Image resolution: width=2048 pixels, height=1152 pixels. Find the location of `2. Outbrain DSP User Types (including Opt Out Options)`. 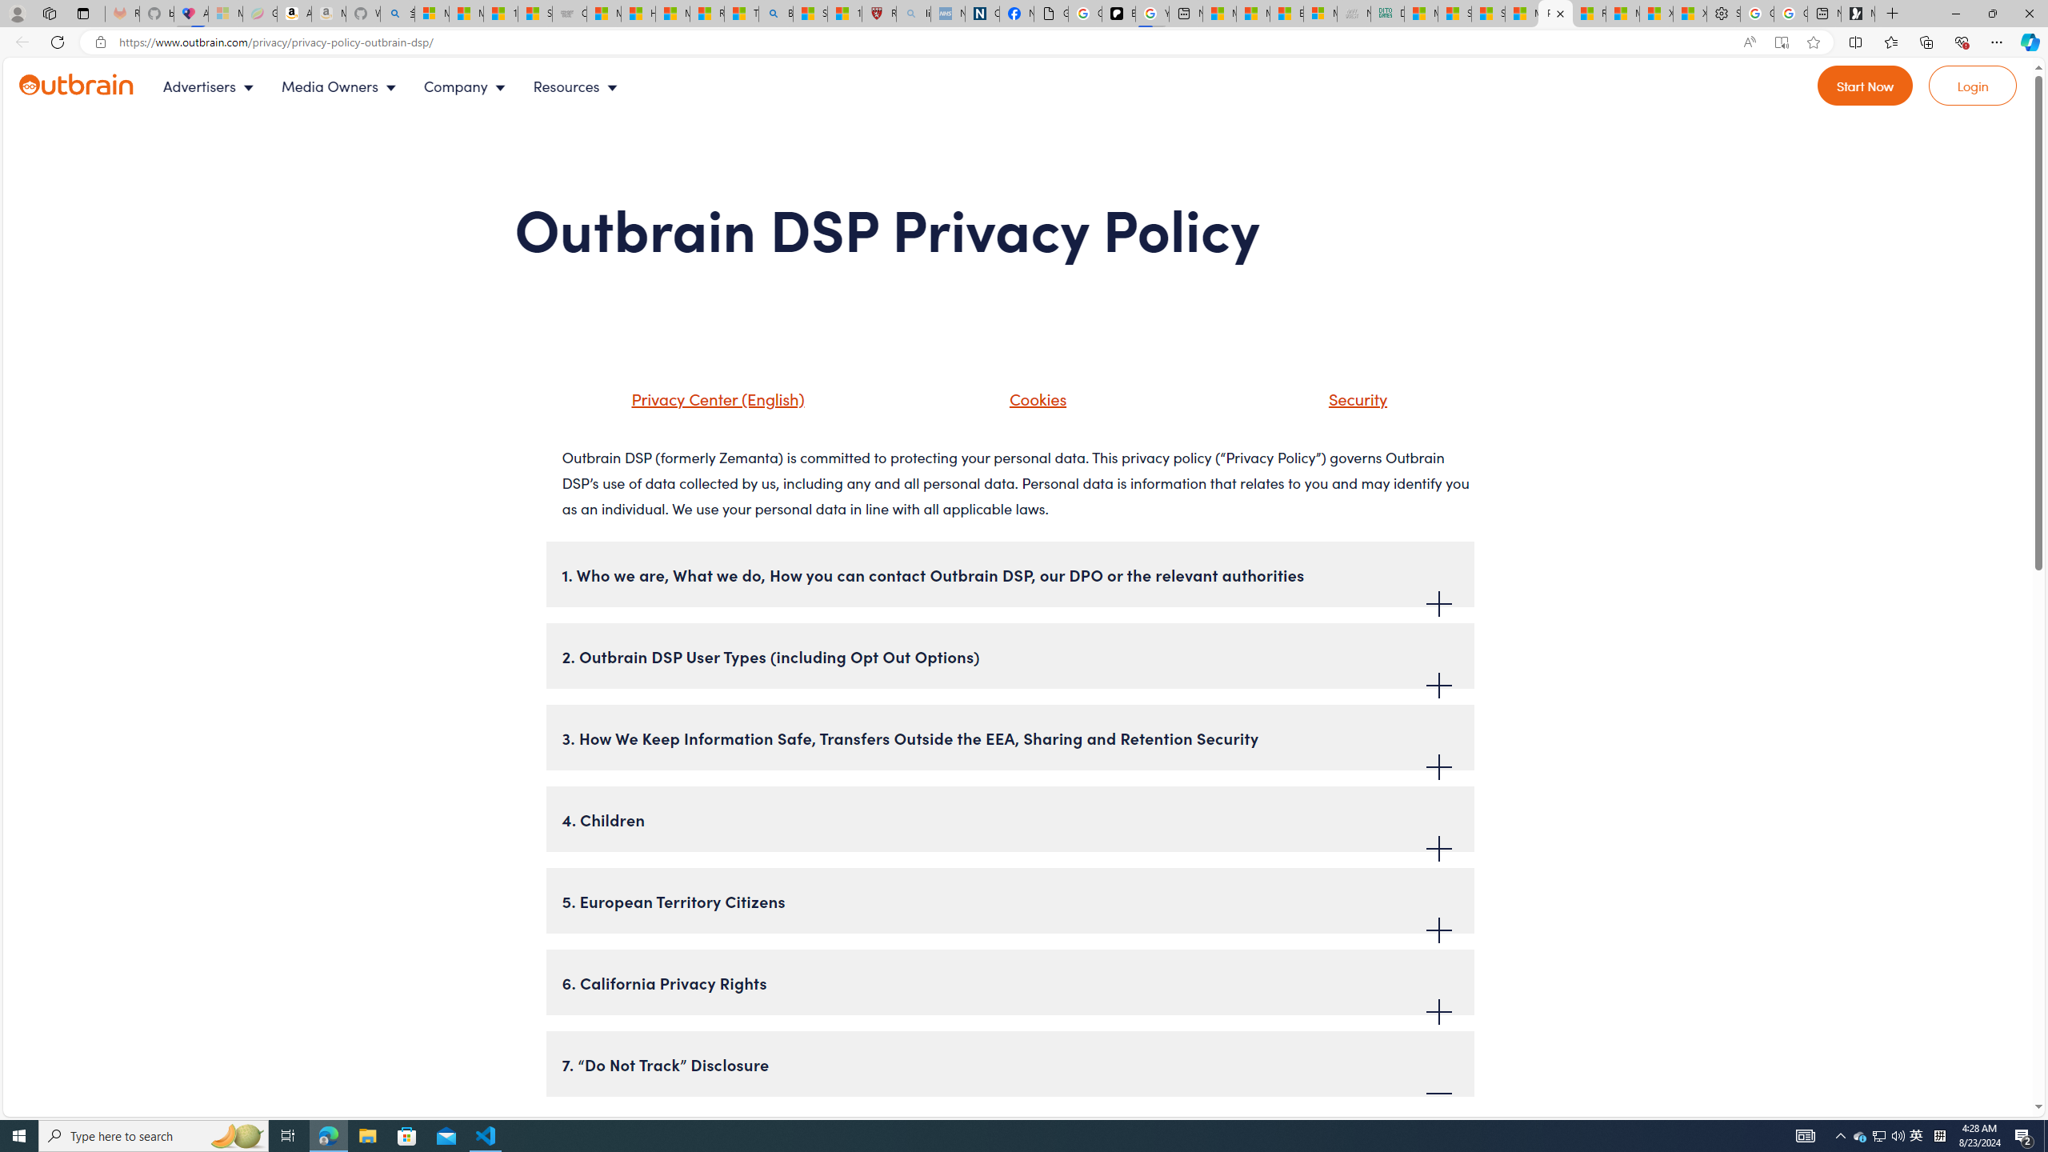

2. Outbrain DSP User Types (including Opt Out Options) is located at coordinates (1010, 656).